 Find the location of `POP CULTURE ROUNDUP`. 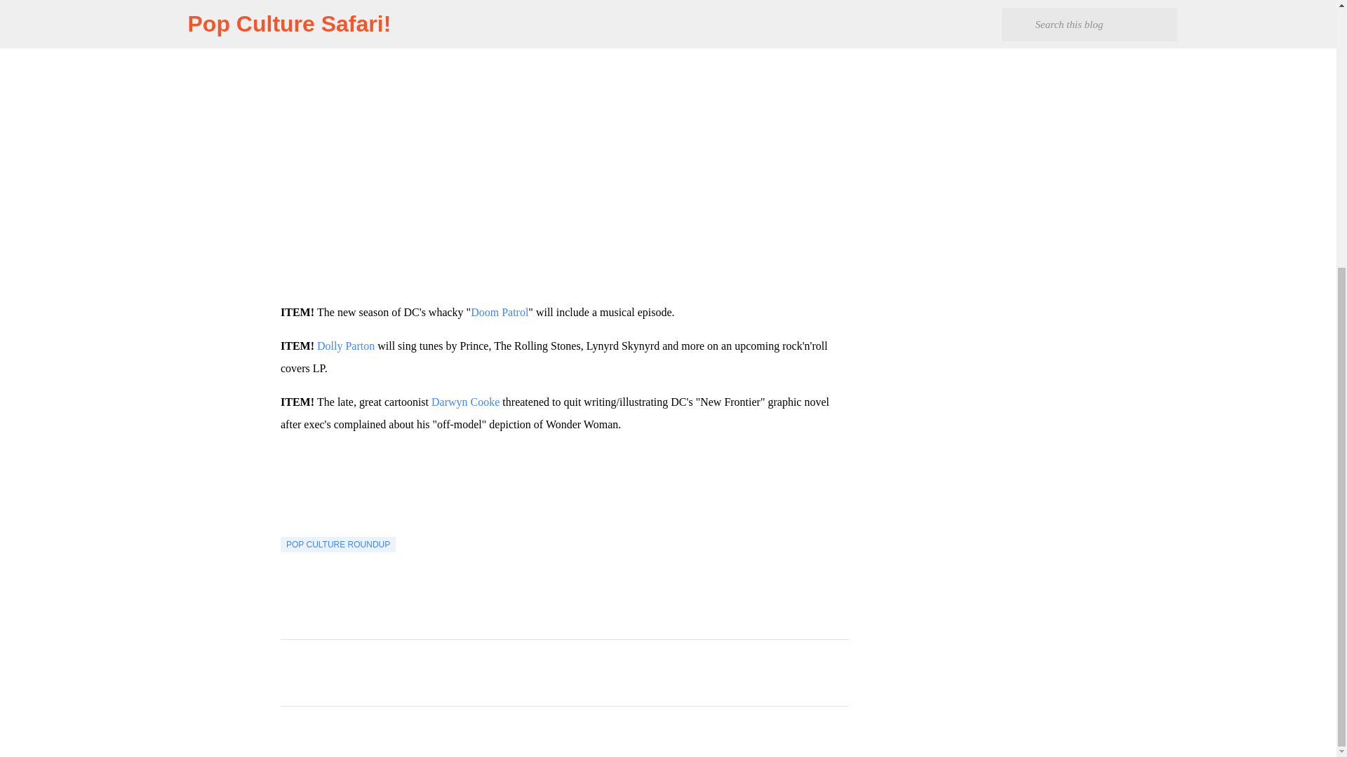

POP CULTURE ROUNDUP is located at coordinates (338, 544).